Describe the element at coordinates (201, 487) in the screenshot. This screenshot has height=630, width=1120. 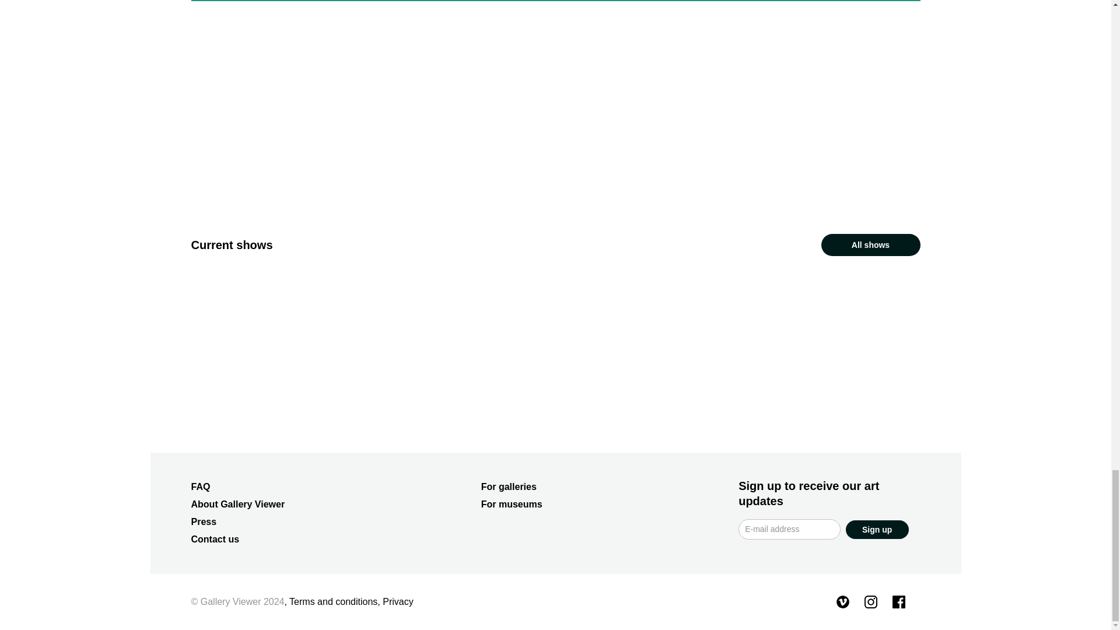
I see `FAQ` at that location.